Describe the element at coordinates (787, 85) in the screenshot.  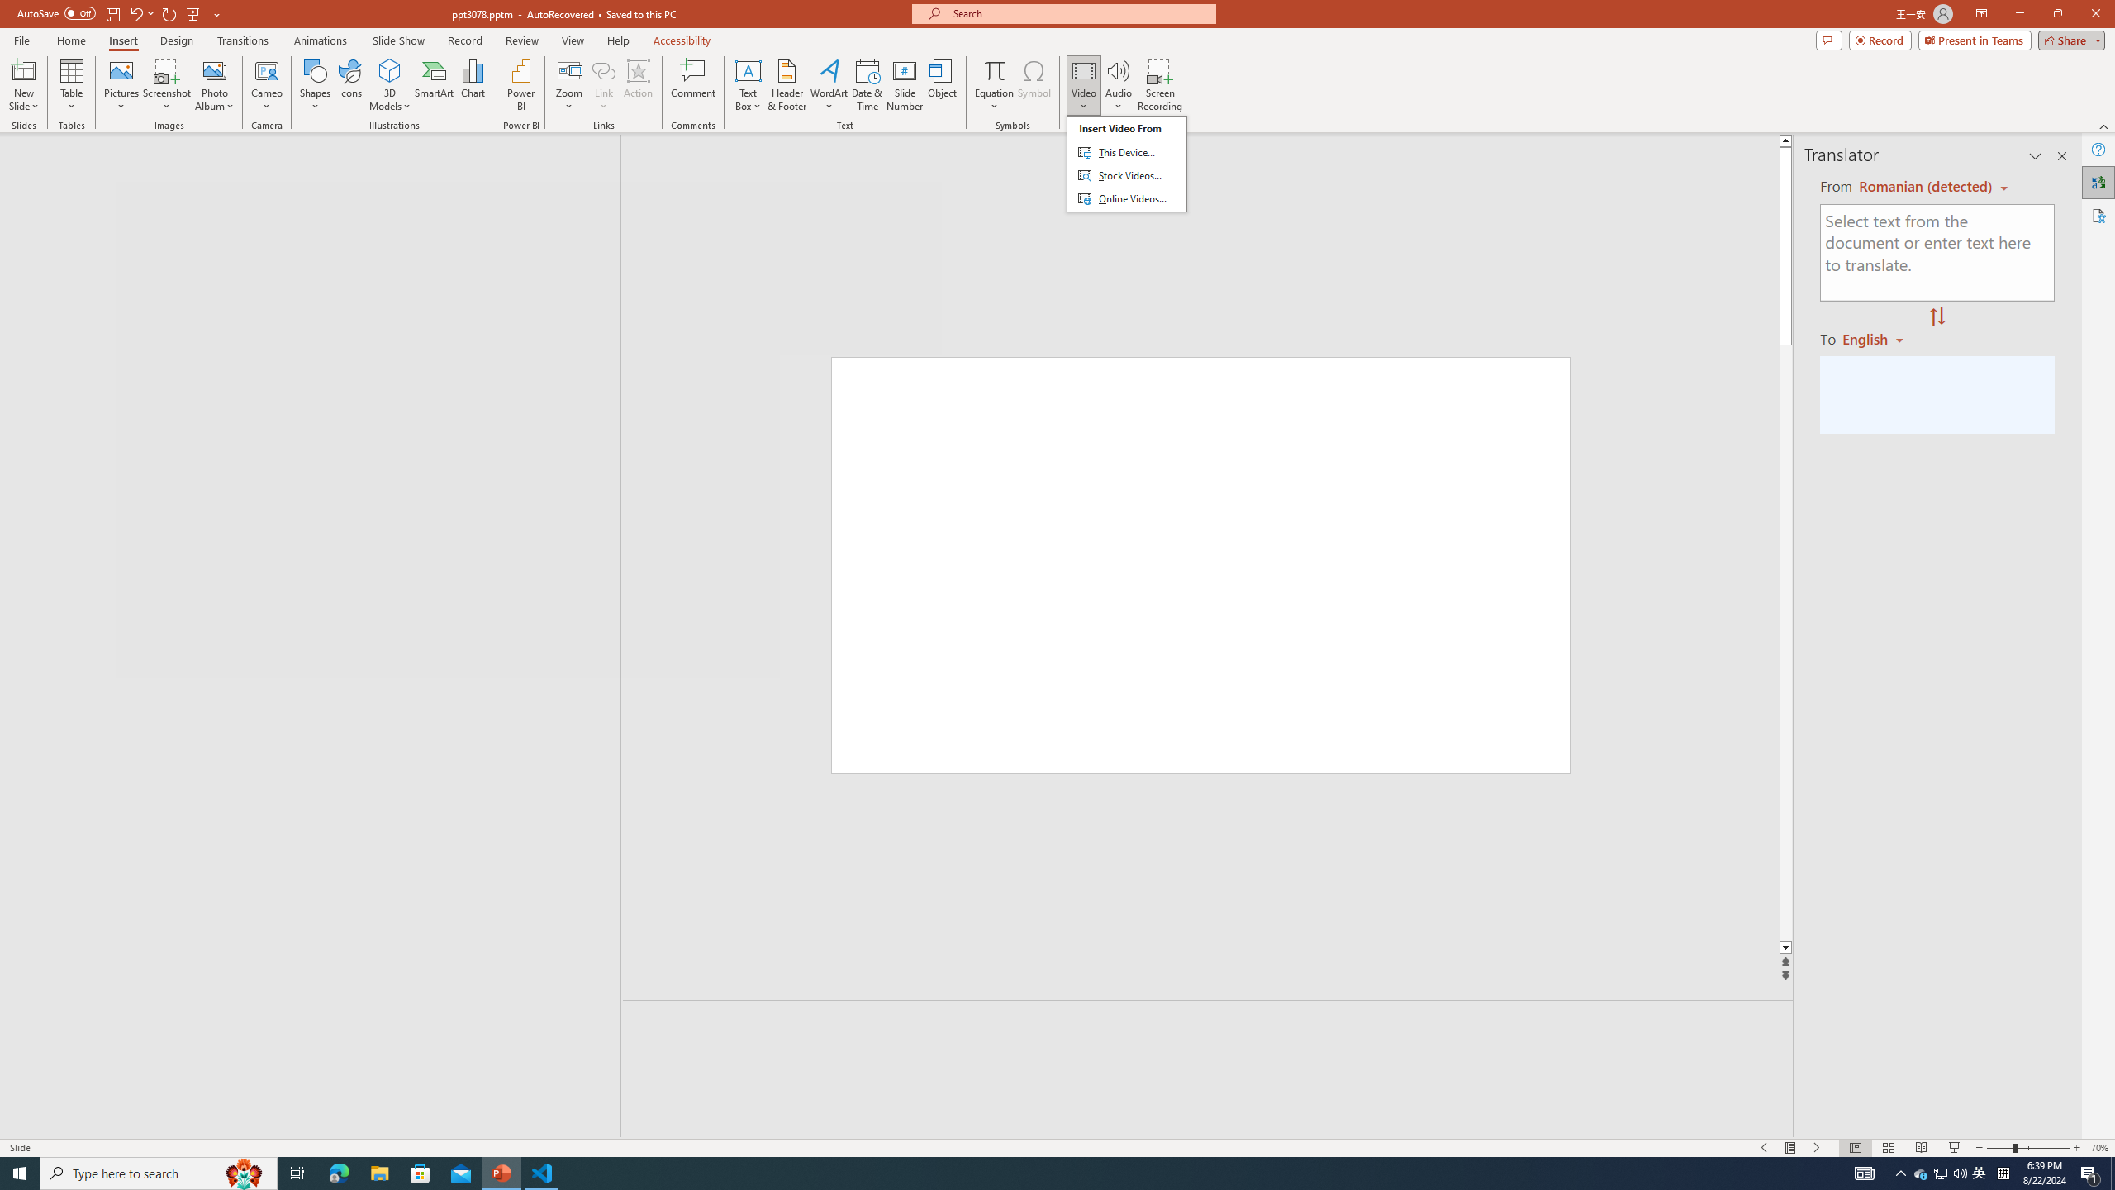
I see `Header & Footer...` at that location.